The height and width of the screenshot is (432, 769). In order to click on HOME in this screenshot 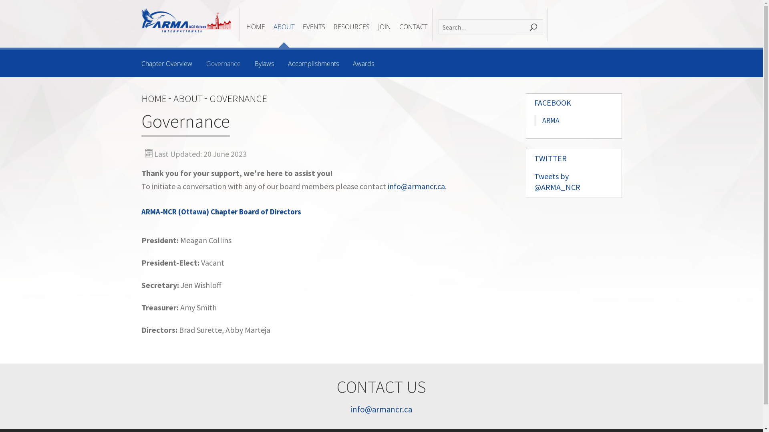, I will do `click(154, 98)`.